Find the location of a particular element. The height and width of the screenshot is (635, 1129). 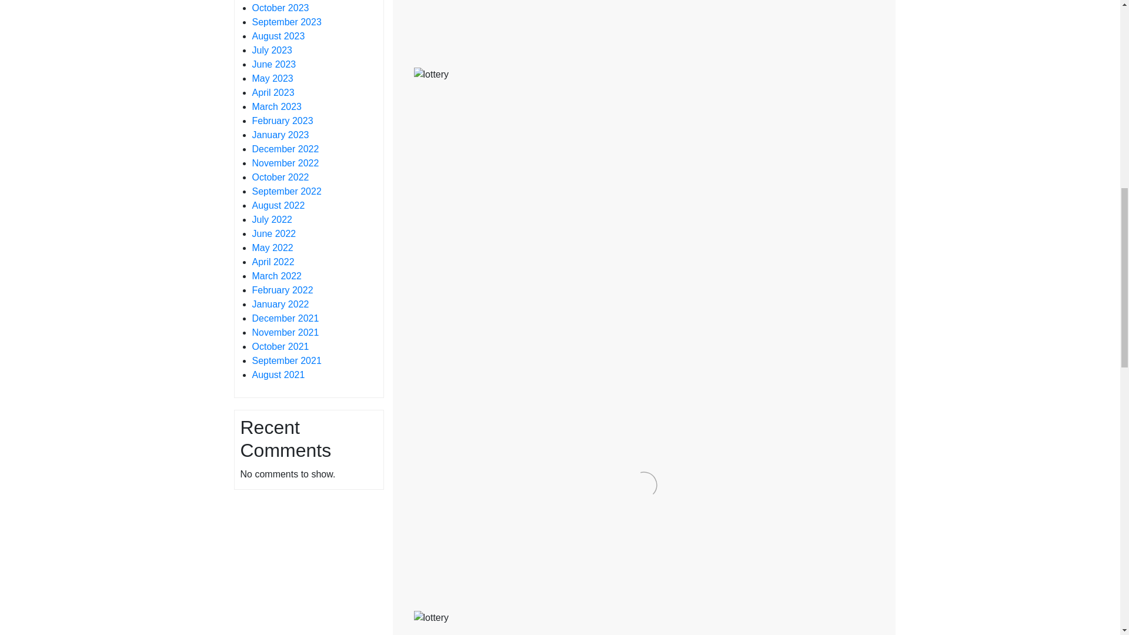

November 2022 is located at coordinates (285, 163).